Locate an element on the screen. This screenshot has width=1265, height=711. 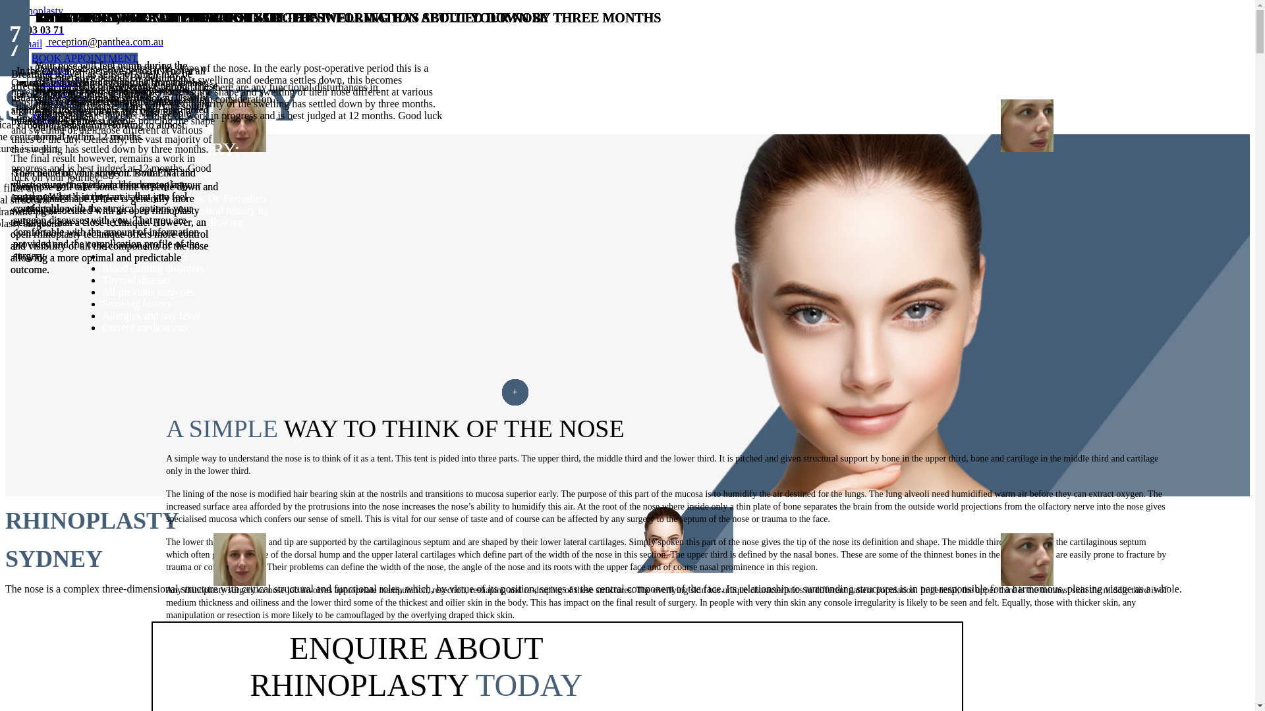
c6f6eb8c-img2_05d06305d05y000002000 is located at coordinates (240, 126).